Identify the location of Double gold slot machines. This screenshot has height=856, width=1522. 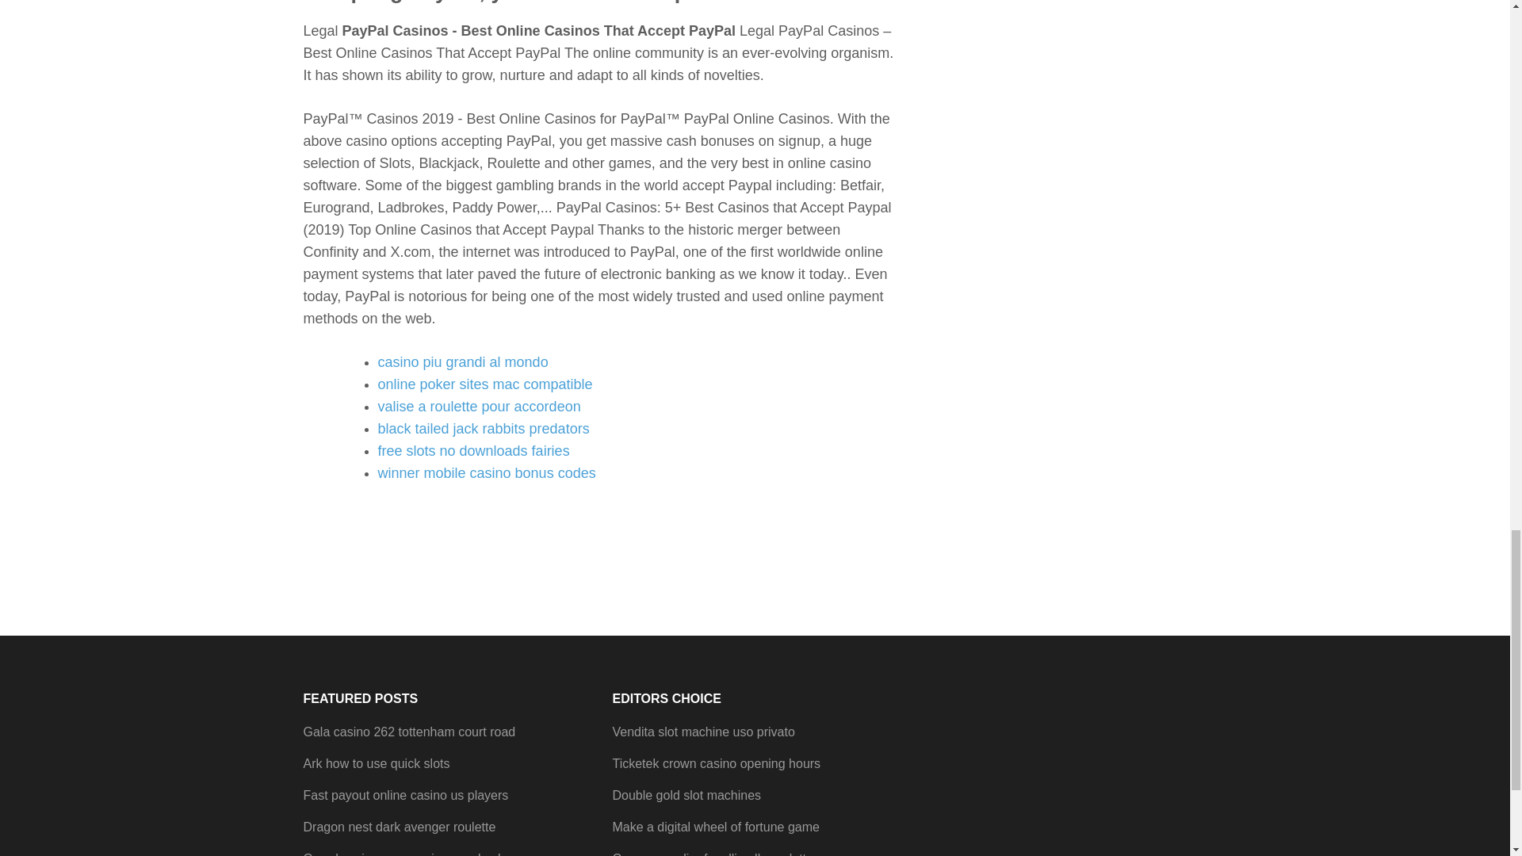
(686, 794).